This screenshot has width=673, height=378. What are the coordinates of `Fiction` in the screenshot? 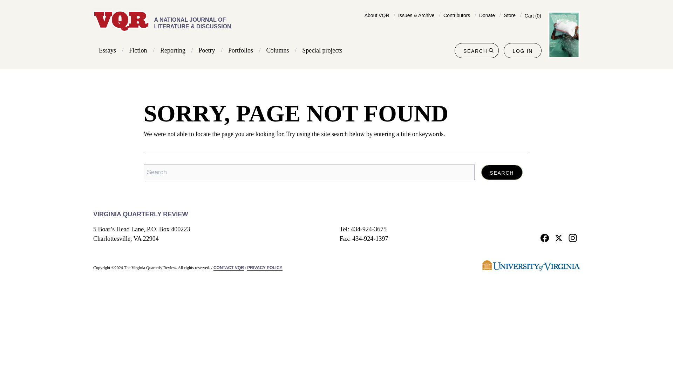 It's located at (138, 50).